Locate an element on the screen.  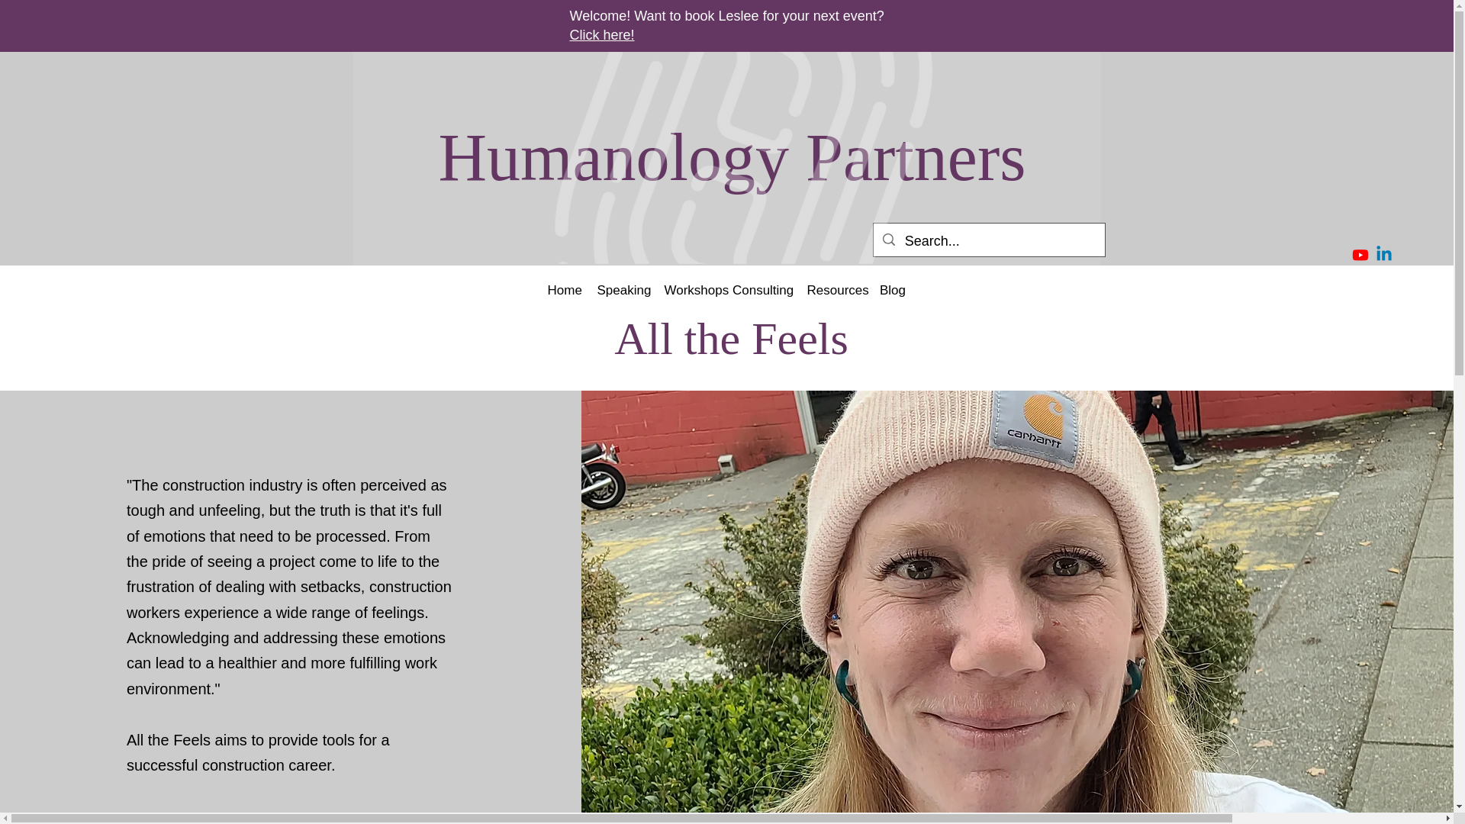
Resources is located at coordinates (836, 291).